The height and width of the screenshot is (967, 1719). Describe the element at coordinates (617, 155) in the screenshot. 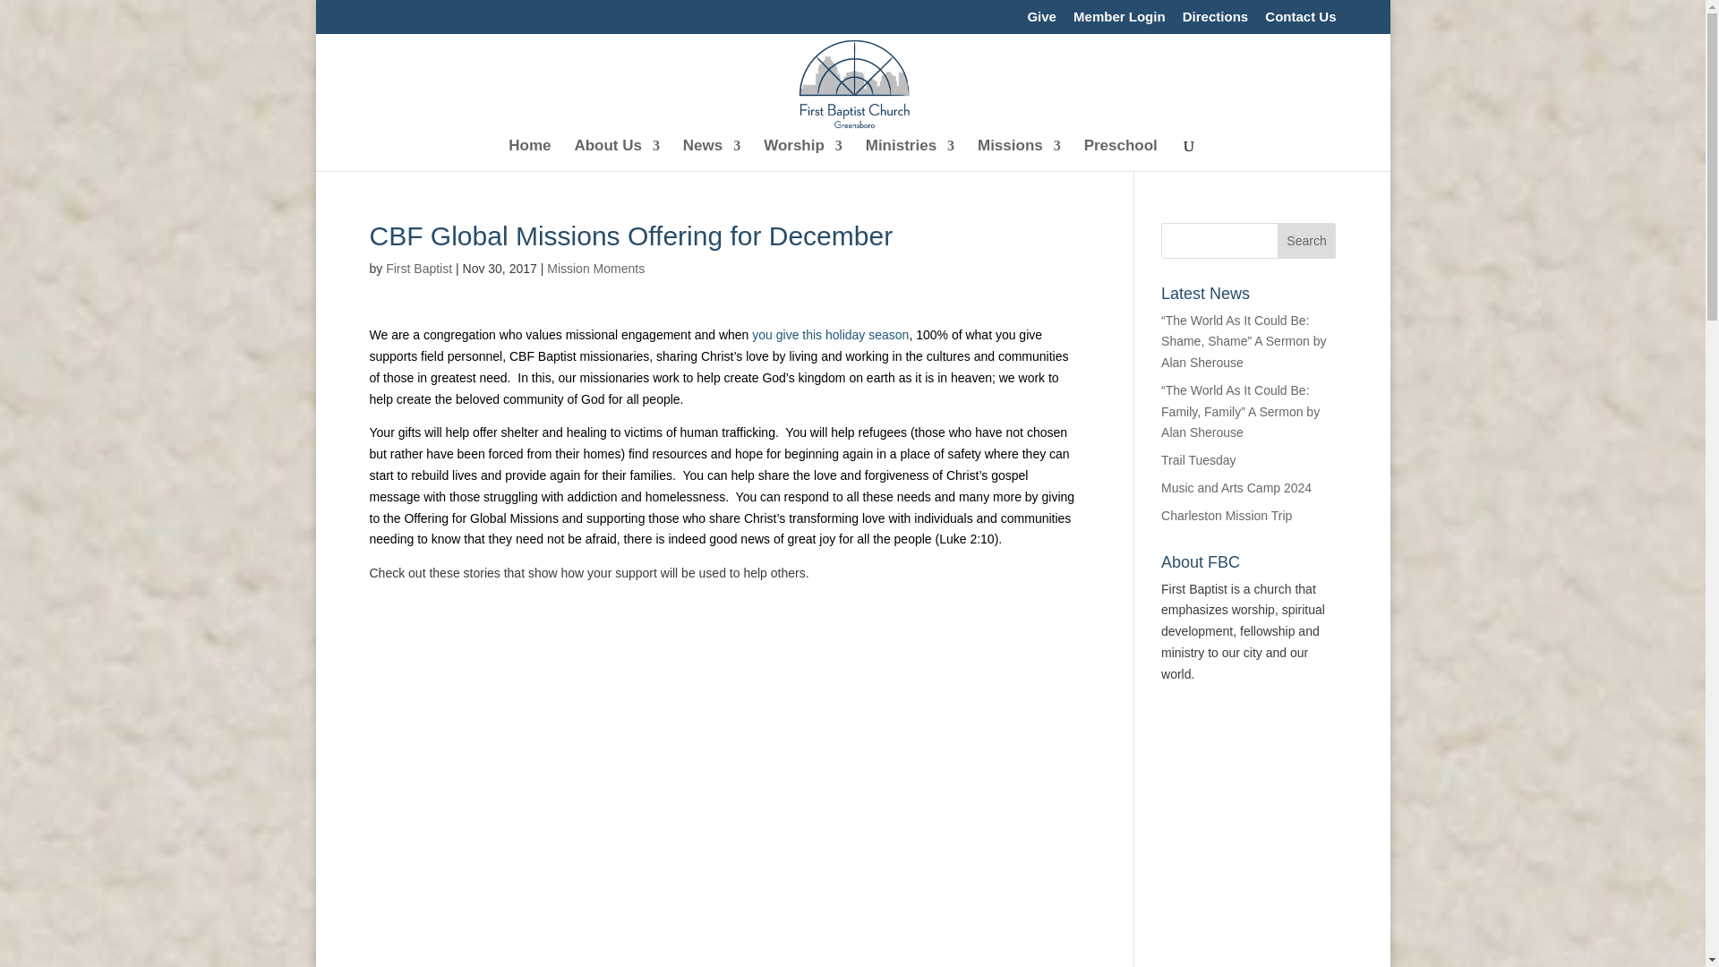

I see `About Us` at that location.